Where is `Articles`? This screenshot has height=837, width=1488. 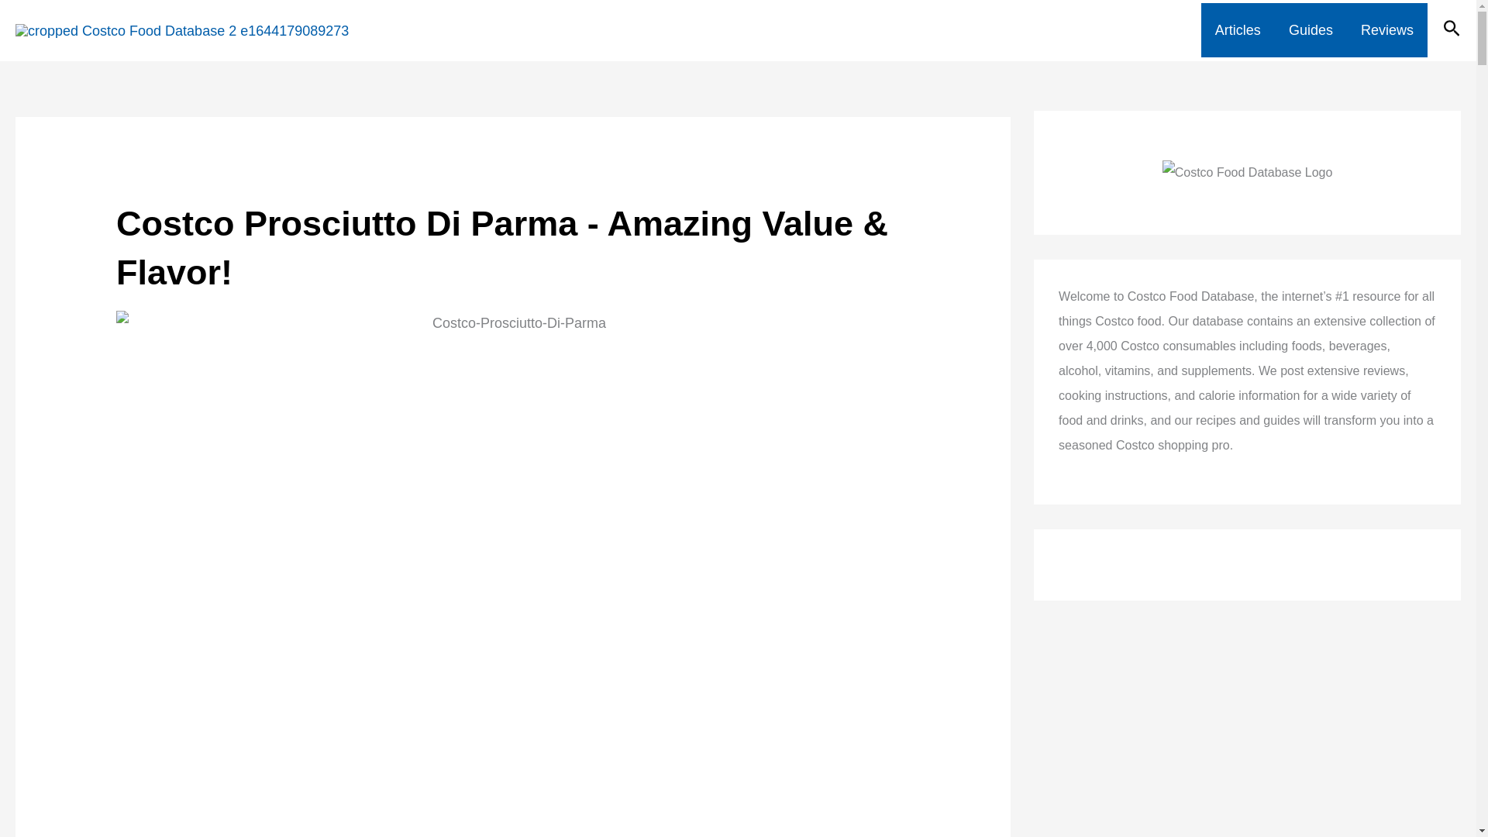
Articles is located at coordinates (1238, 30).